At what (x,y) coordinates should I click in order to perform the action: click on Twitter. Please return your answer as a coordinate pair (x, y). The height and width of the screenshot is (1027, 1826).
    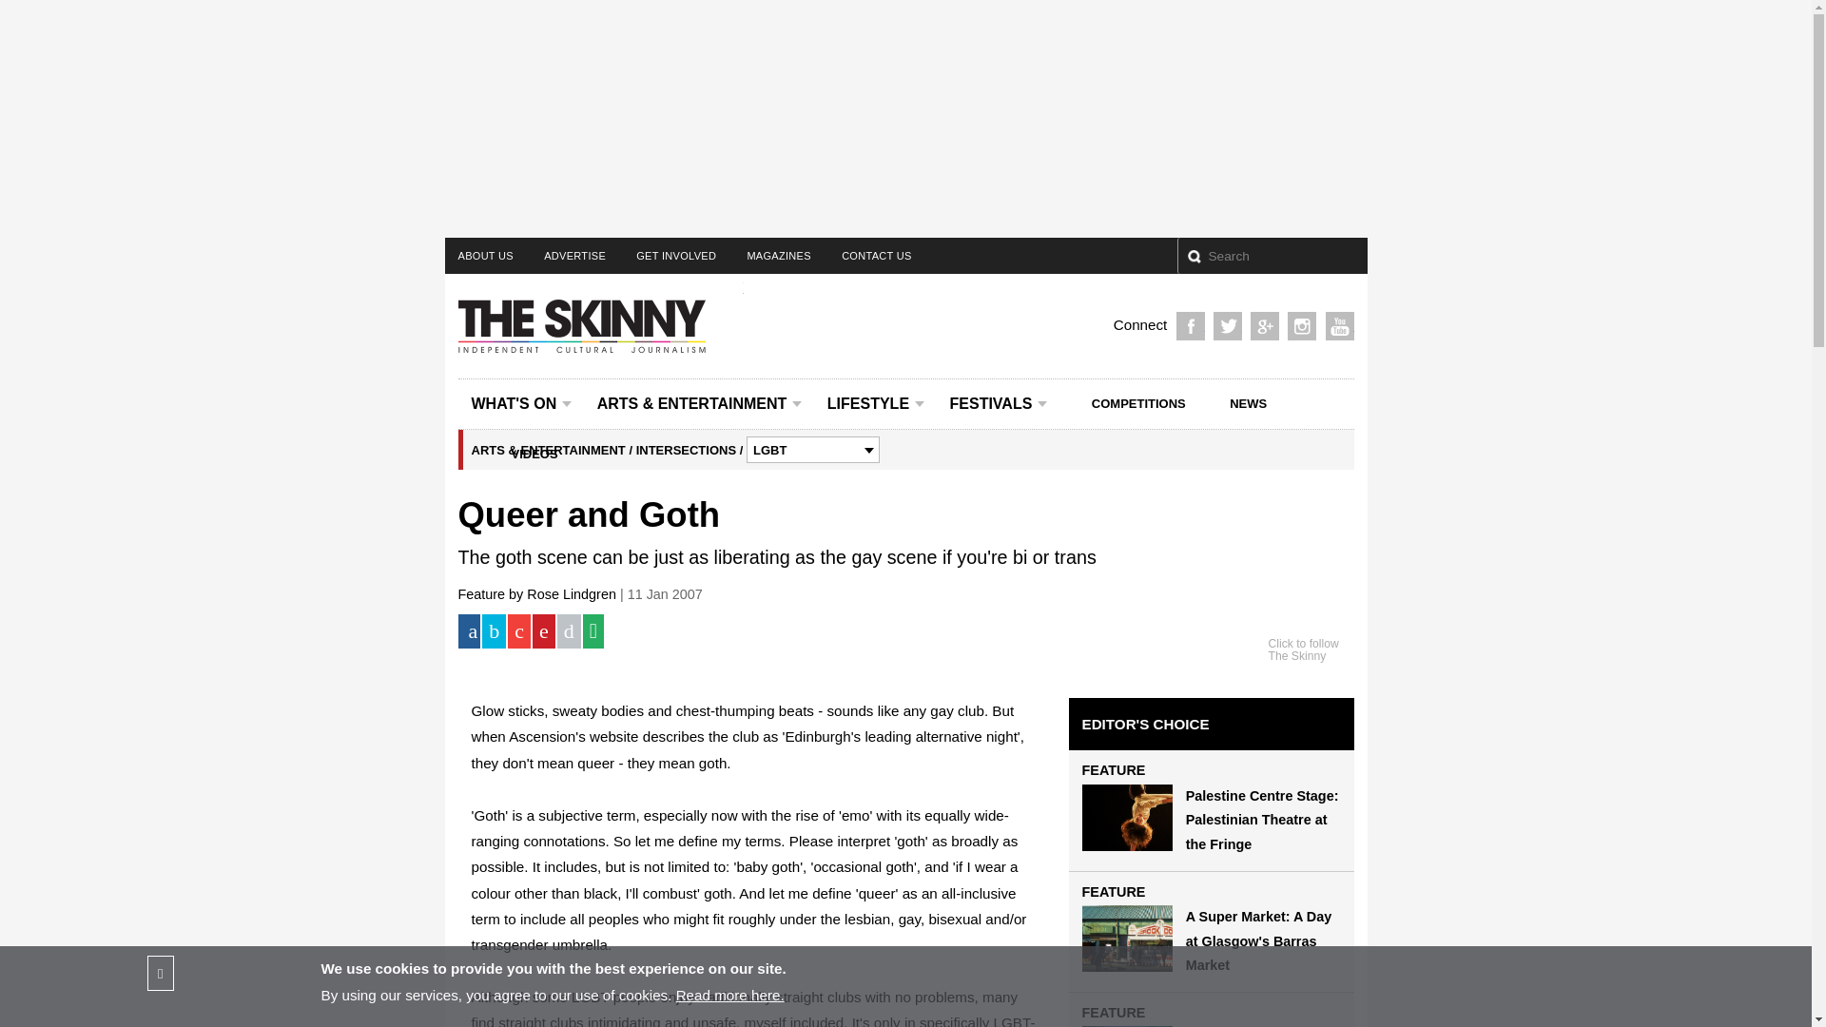
    Looking at the image, I should click on (1227, 325).